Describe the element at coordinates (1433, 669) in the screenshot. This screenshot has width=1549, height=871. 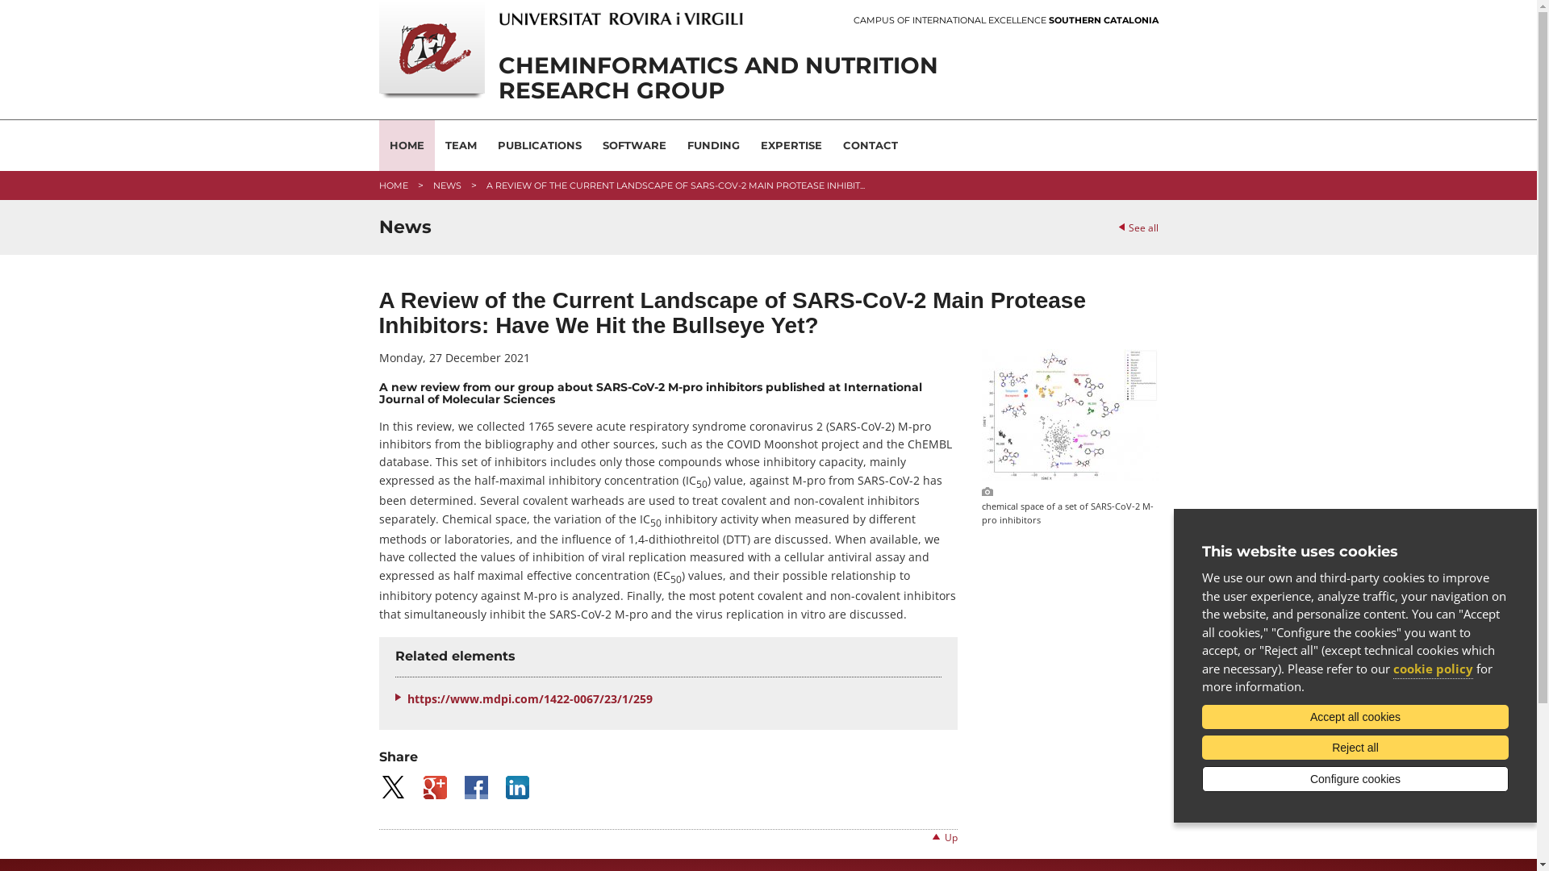
I see `cookie policy` at that location.